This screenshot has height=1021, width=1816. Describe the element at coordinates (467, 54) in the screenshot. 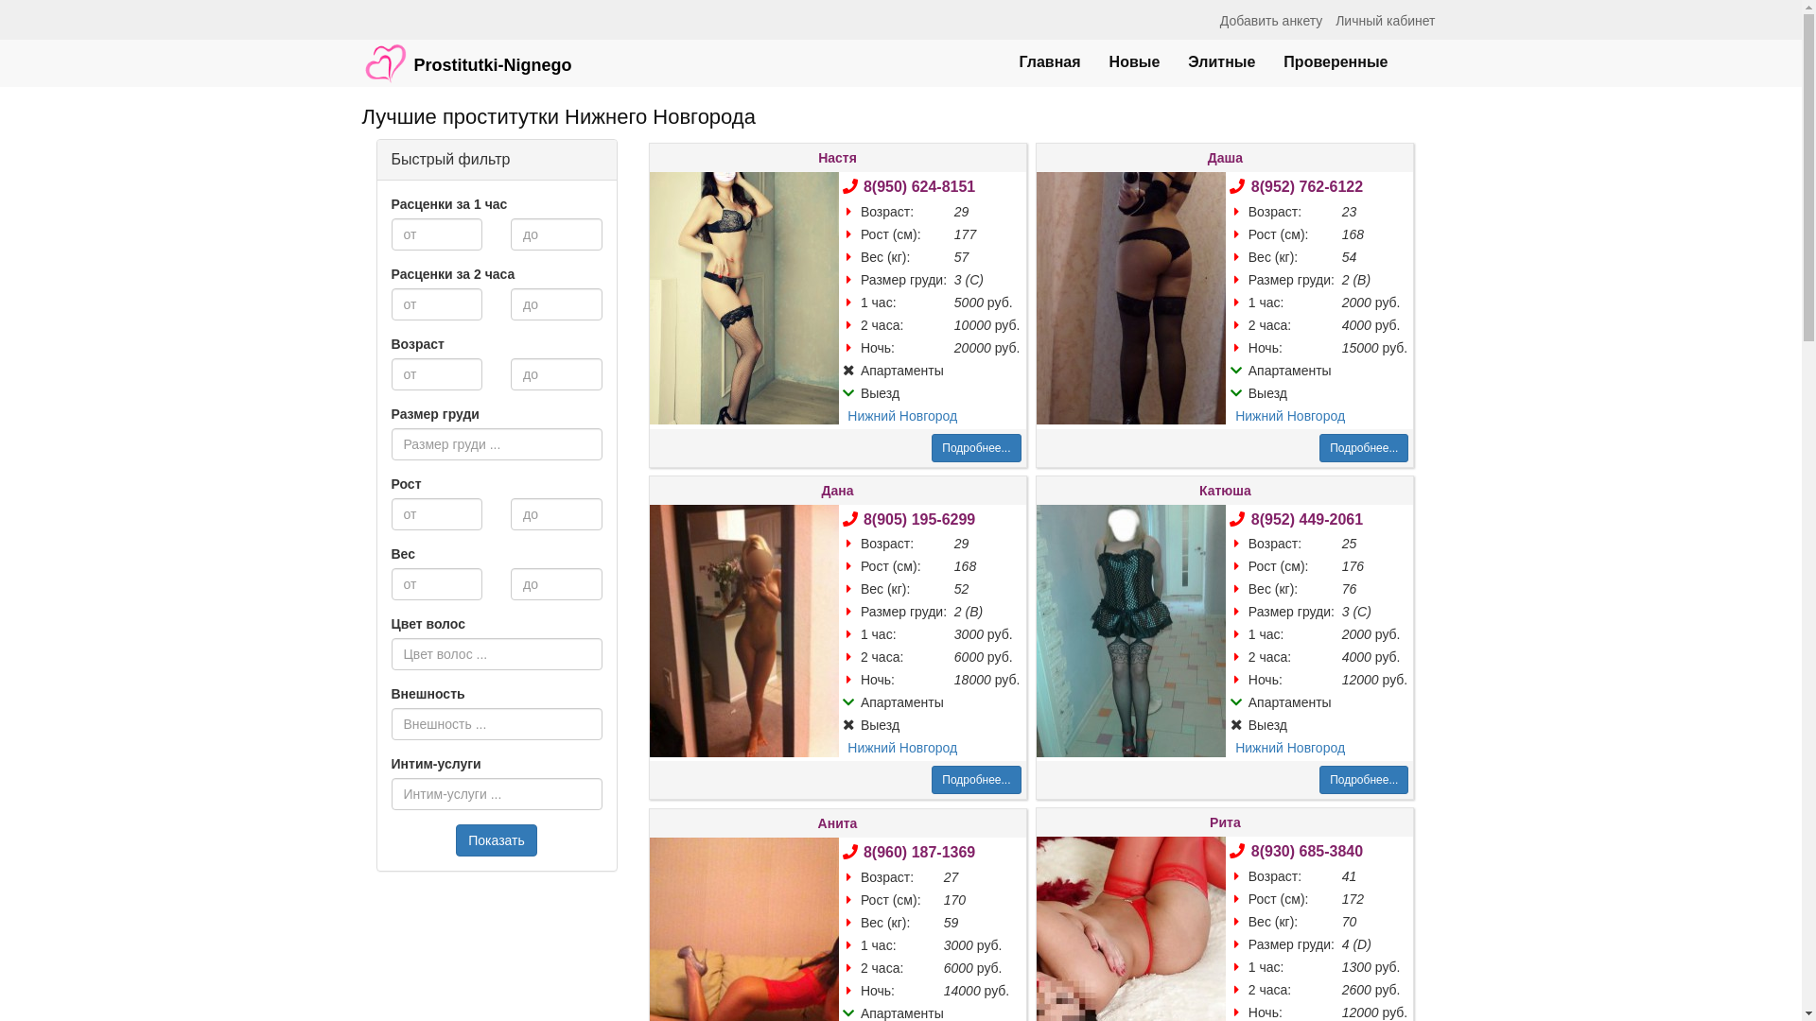

I see `Prostitutki-Nignego` at that location.